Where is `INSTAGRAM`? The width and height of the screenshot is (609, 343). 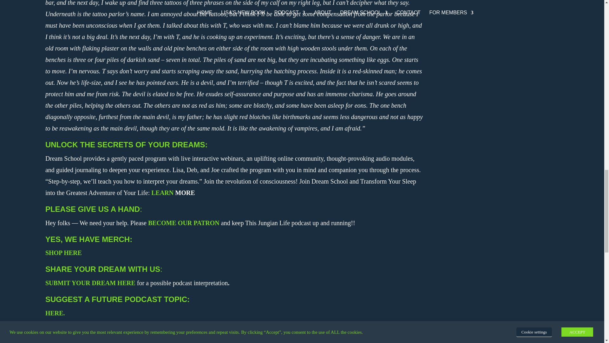 INSTAGRAM is located at coordinates (104, 341).